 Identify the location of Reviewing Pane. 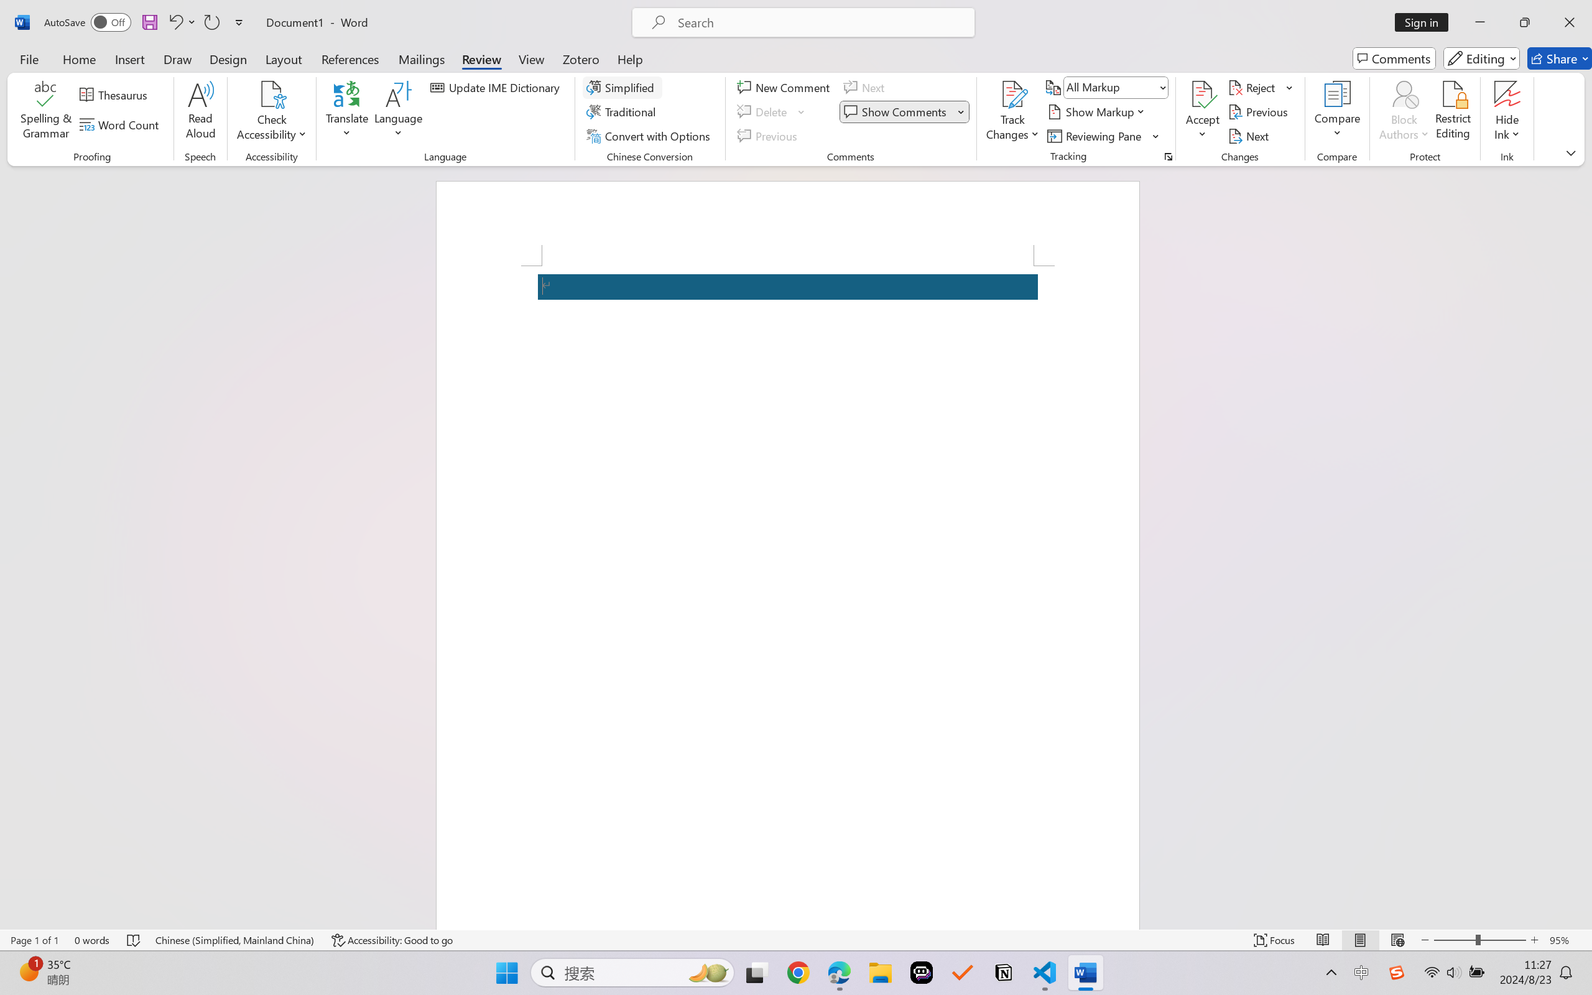
(1103, 136).